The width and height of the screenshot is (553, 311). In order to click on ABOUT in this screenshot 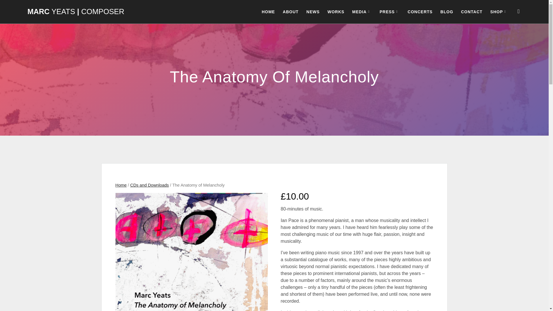, I will do `click(290, 12)`.